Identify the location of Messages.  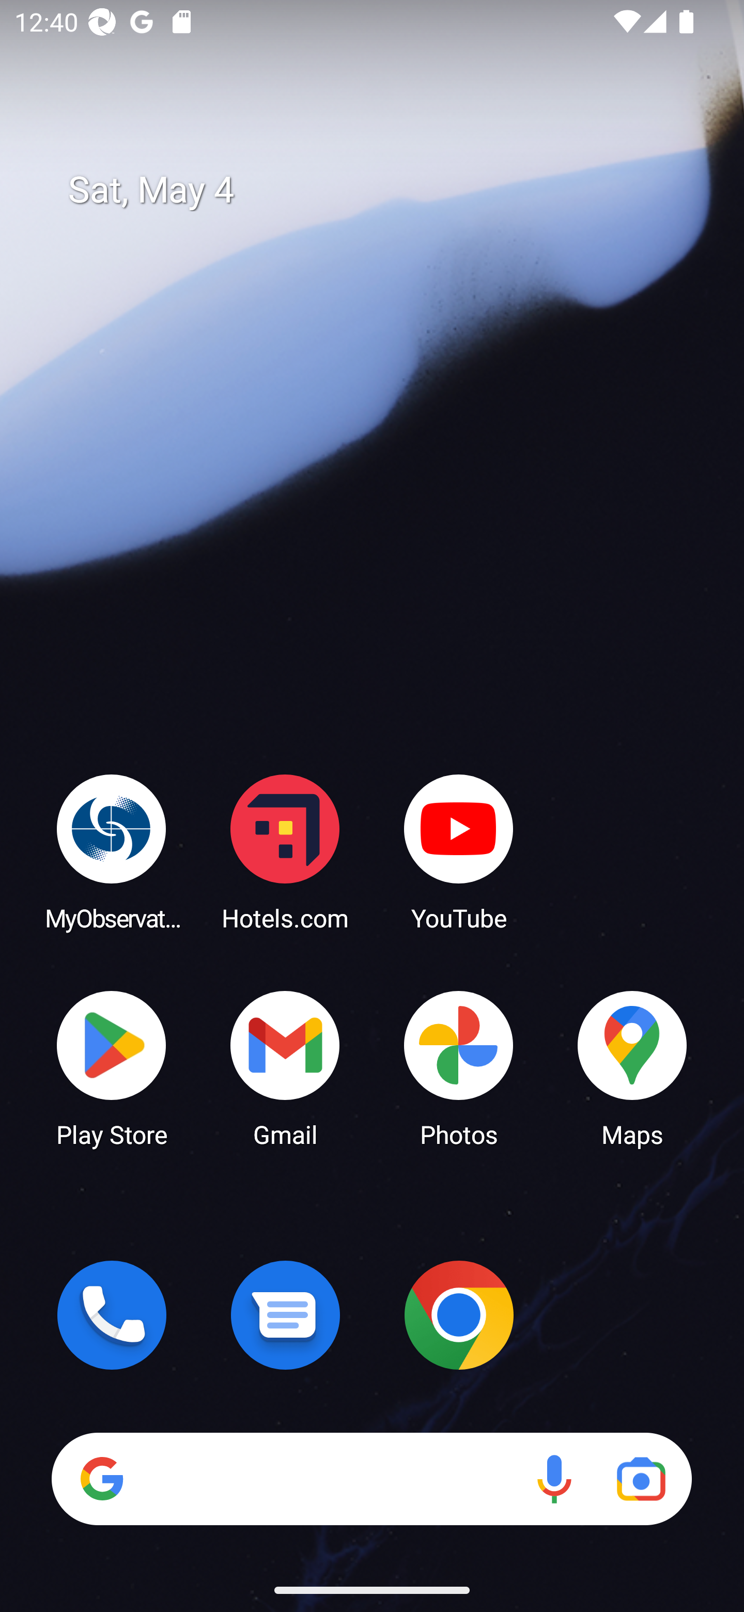
(285, 1315).